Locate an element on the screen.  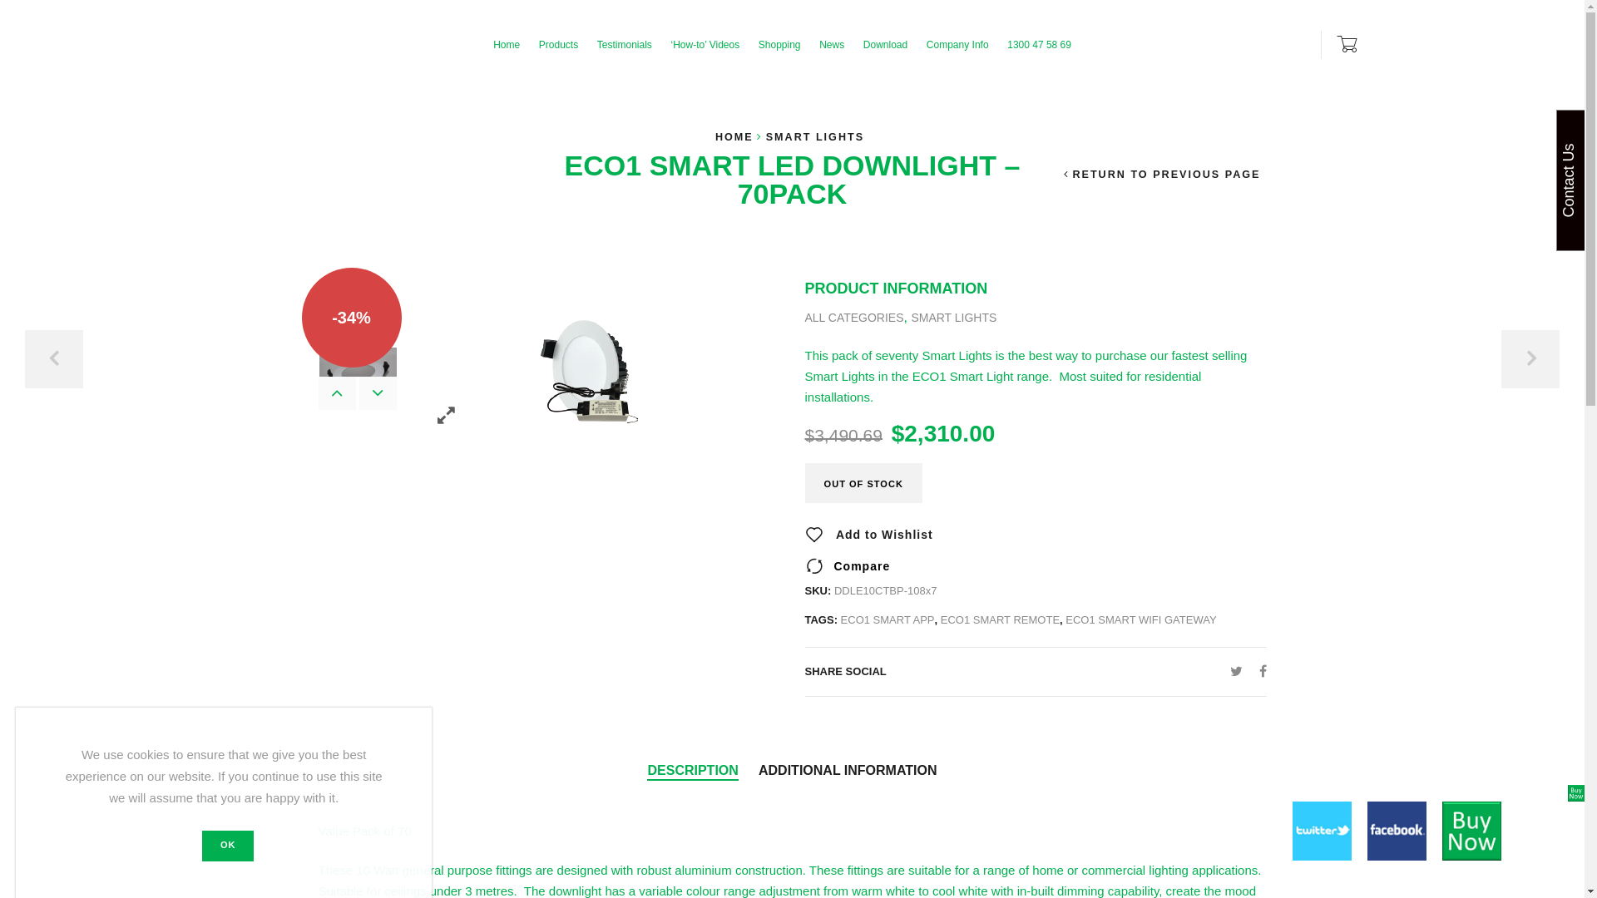
ECO1 SMART APP is located at coordinates (888, 620).